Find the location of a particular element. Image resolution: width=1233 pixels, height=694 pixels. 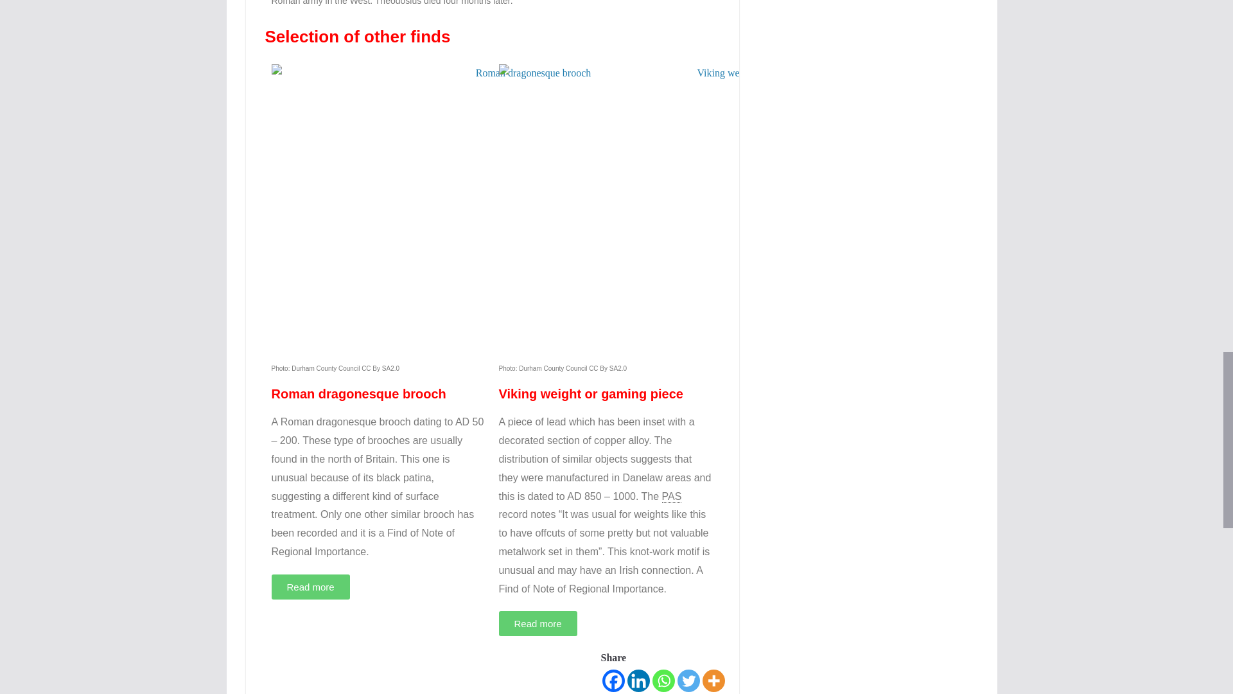

Facebook is located at coordinates (614, 681).